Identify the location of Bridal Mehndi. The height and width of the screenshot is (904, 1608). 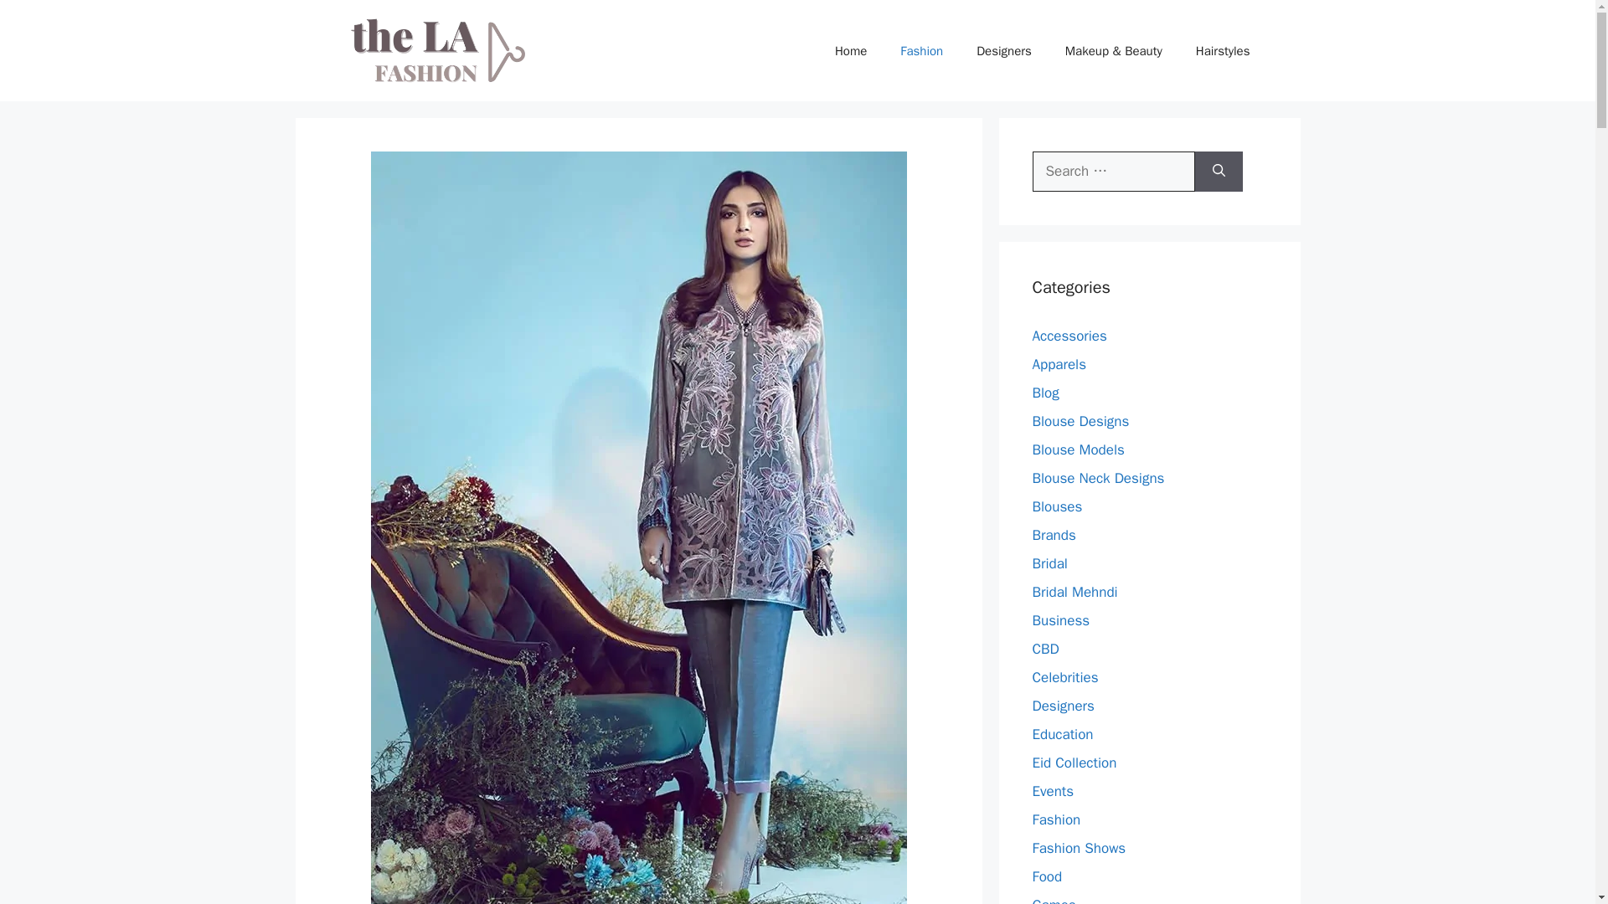
(1075, 592).